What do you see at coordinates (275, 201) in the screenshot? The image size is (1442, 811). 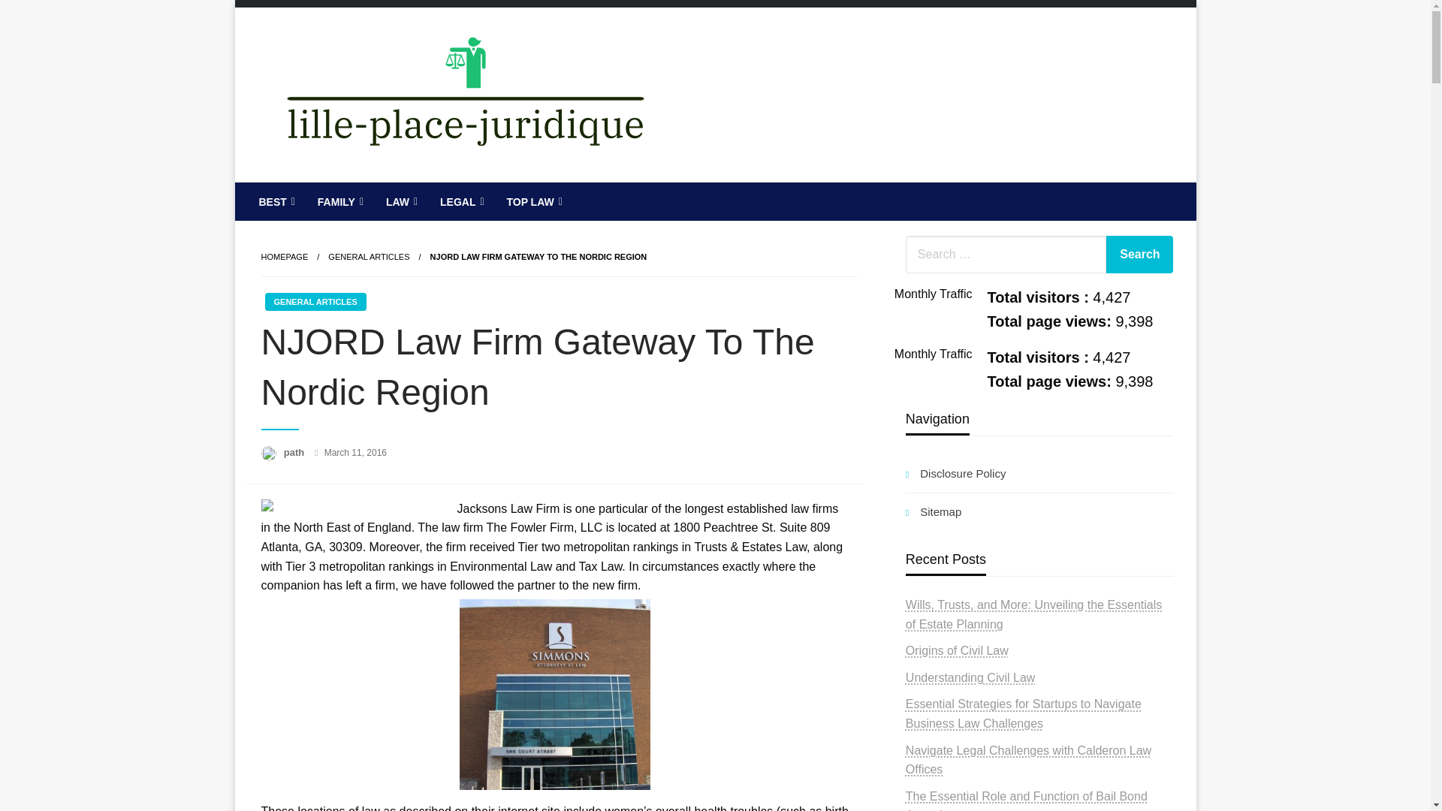 I see `BEST` at bounding box center [275, 201].